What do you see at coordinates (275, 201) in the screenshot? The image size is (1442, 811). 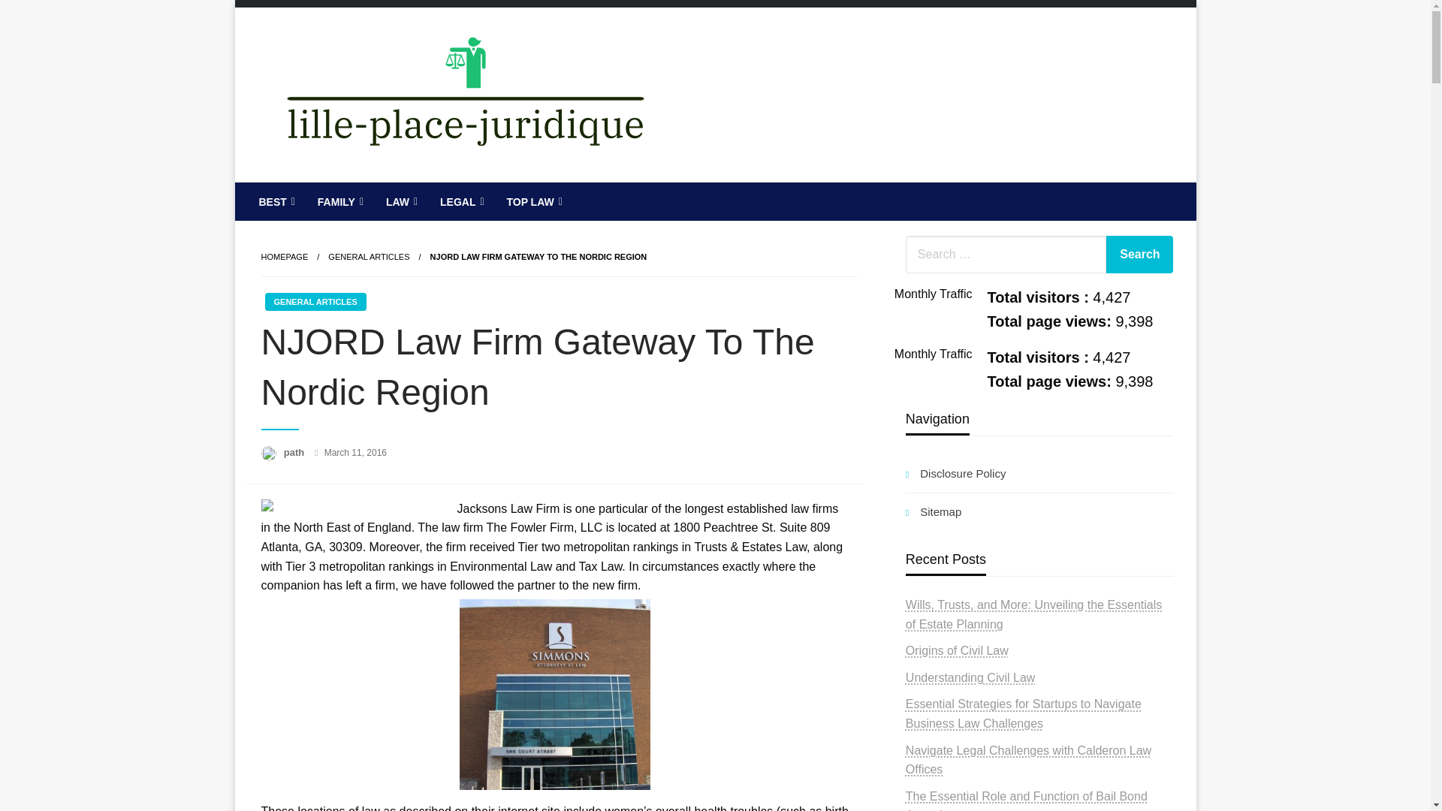 I see `BEST` at bounding box center [275, 201].